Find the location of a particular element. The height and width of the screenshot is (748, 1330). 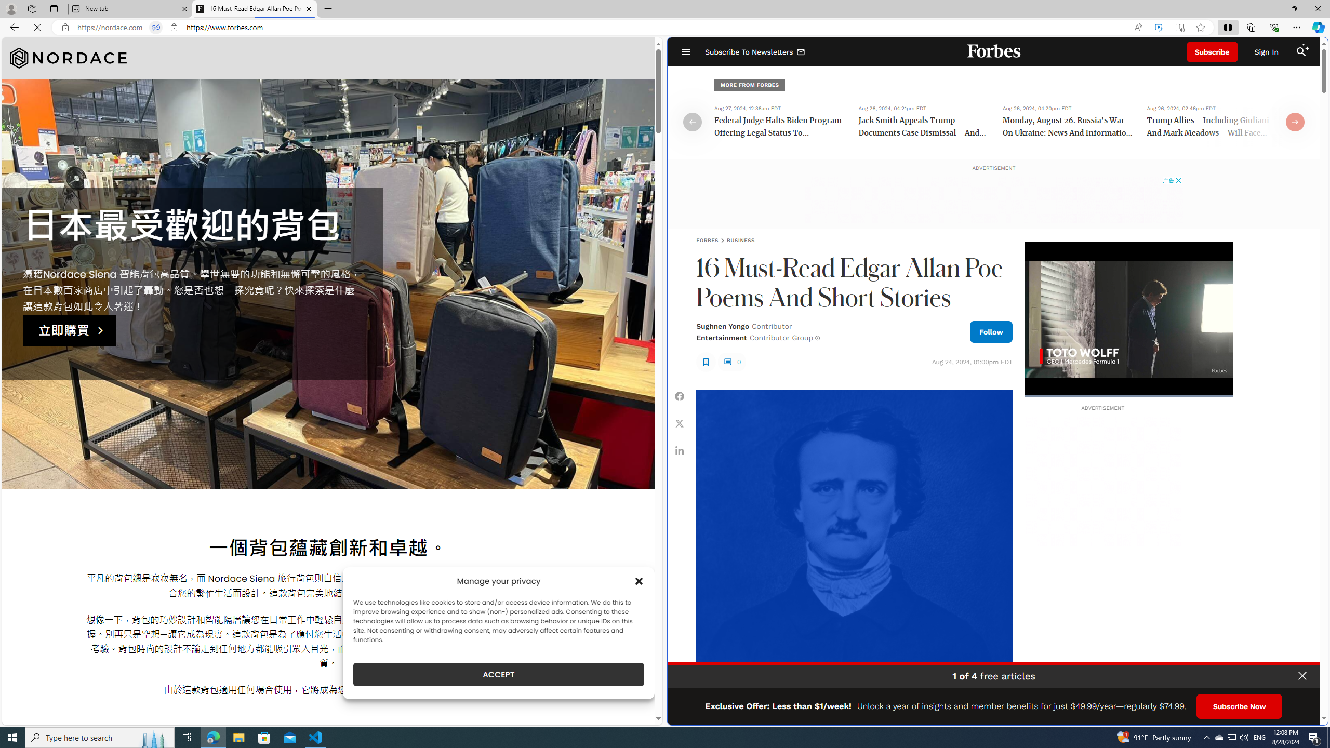

Class: fs-icon fs-icon--linkedin is located at coordinates (680, 450).